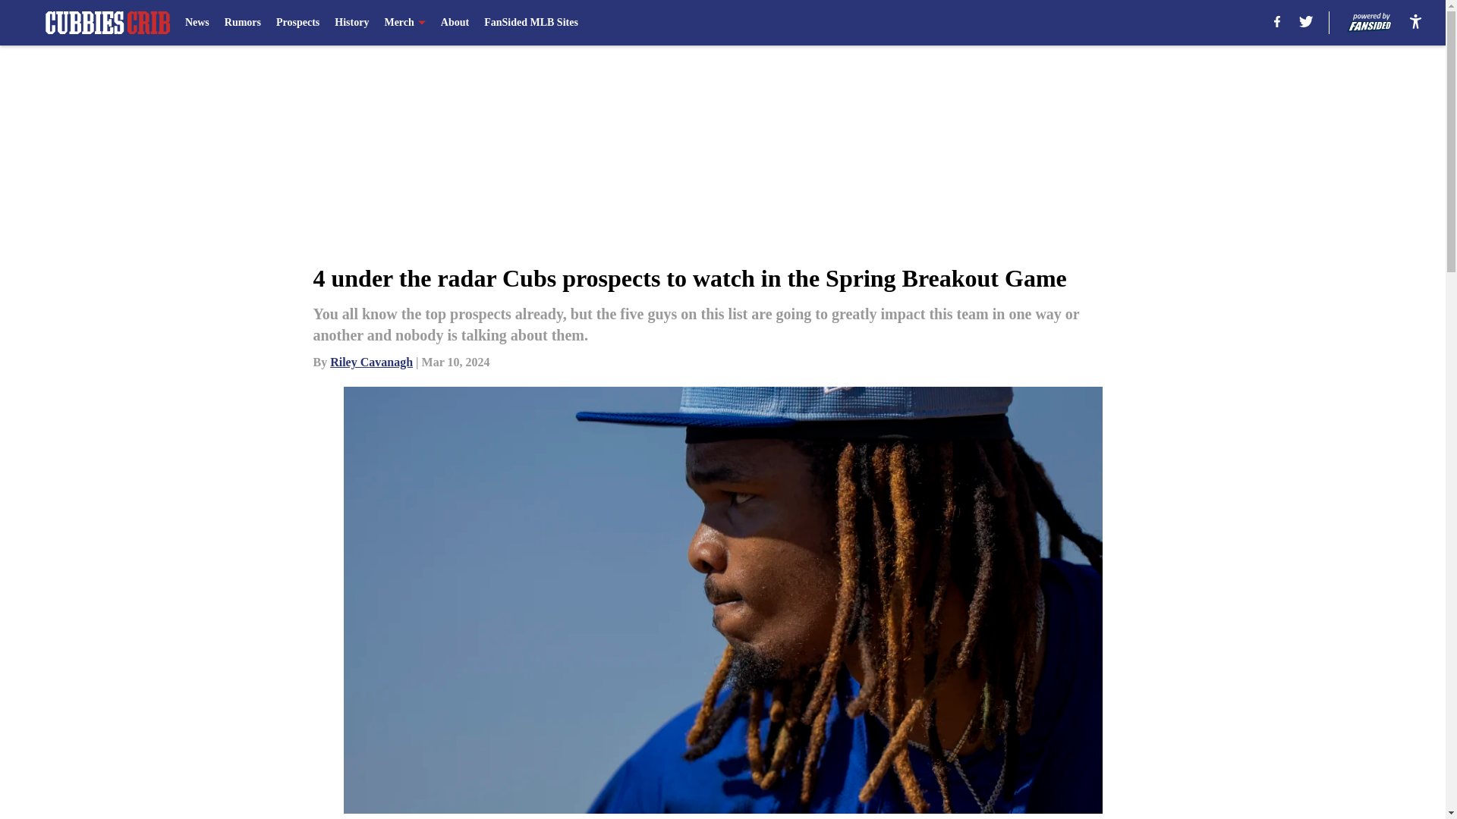 This screenshot has height=819, width=1457. Describe the element at coordinates (371, 362) in the screenshot. I see `Riley Cavanagh` at that location.